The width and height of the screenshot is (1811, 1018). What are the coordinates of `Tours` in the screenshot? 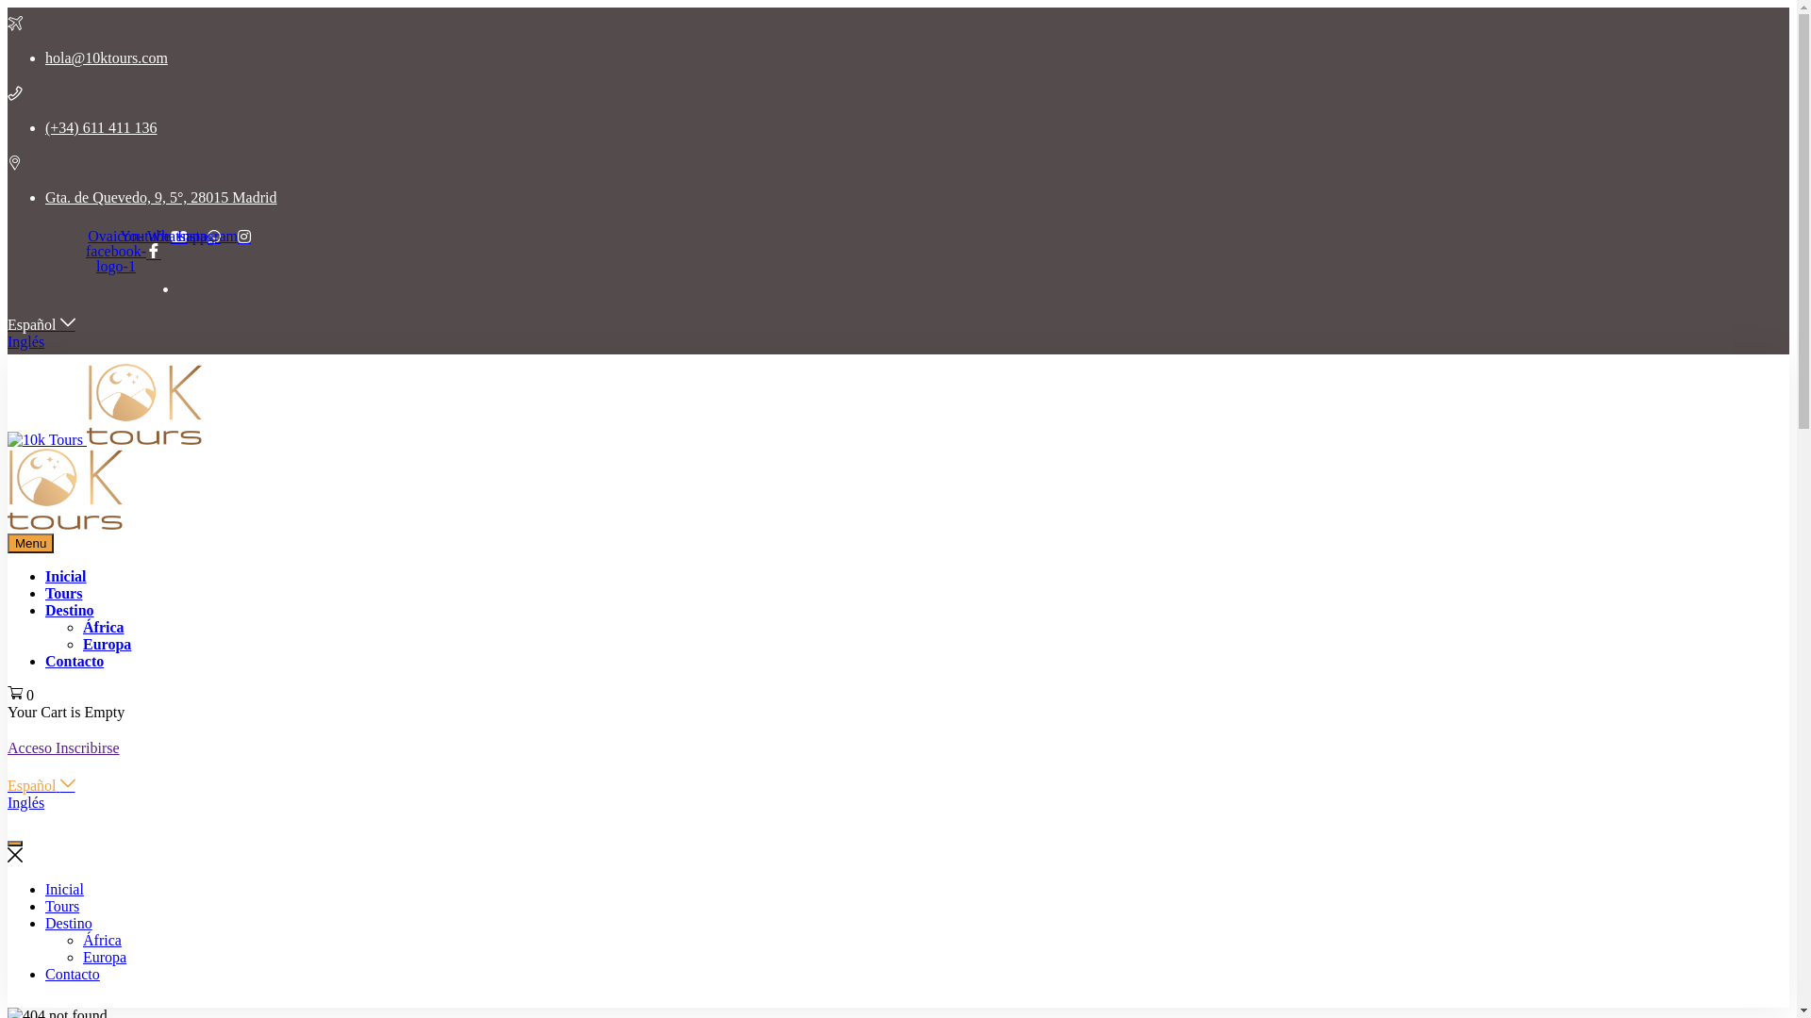 It's located at (64, 594).